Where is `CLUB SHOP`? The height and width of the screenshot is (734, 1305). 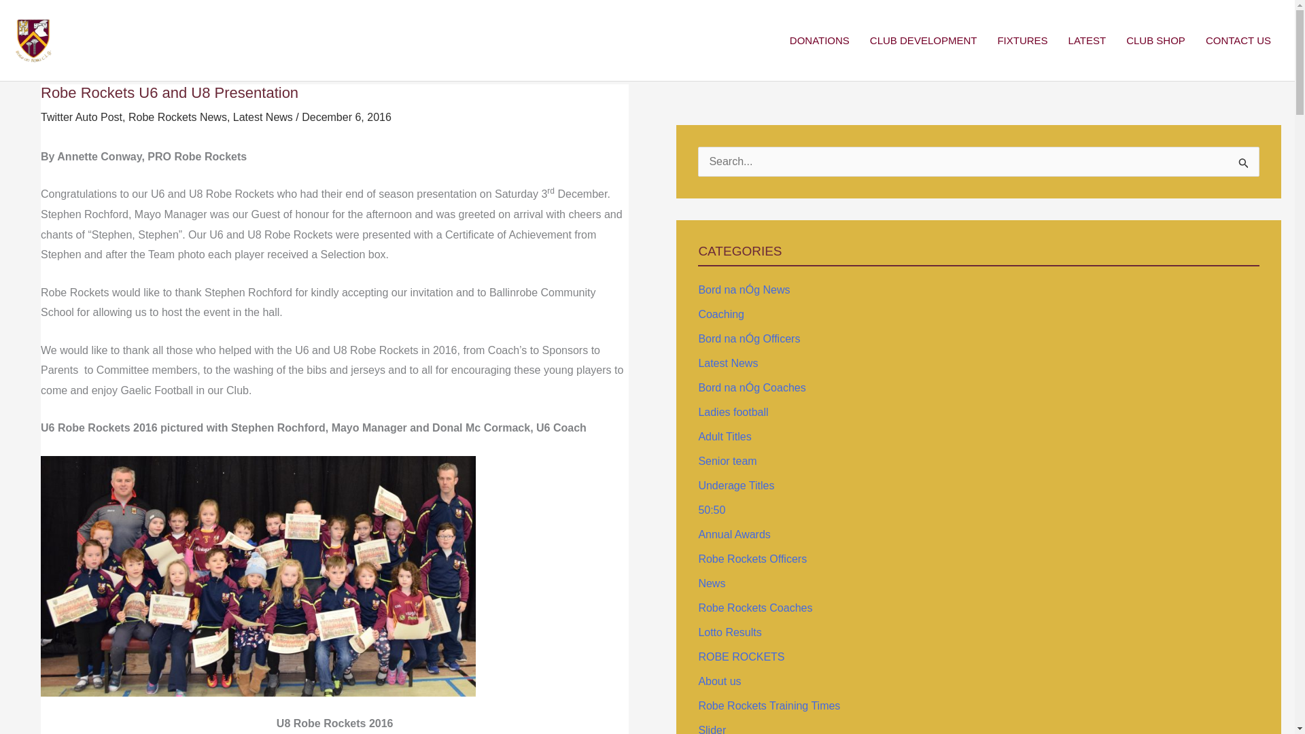
CLUB SHOP is located at coordinates (1155, 41).